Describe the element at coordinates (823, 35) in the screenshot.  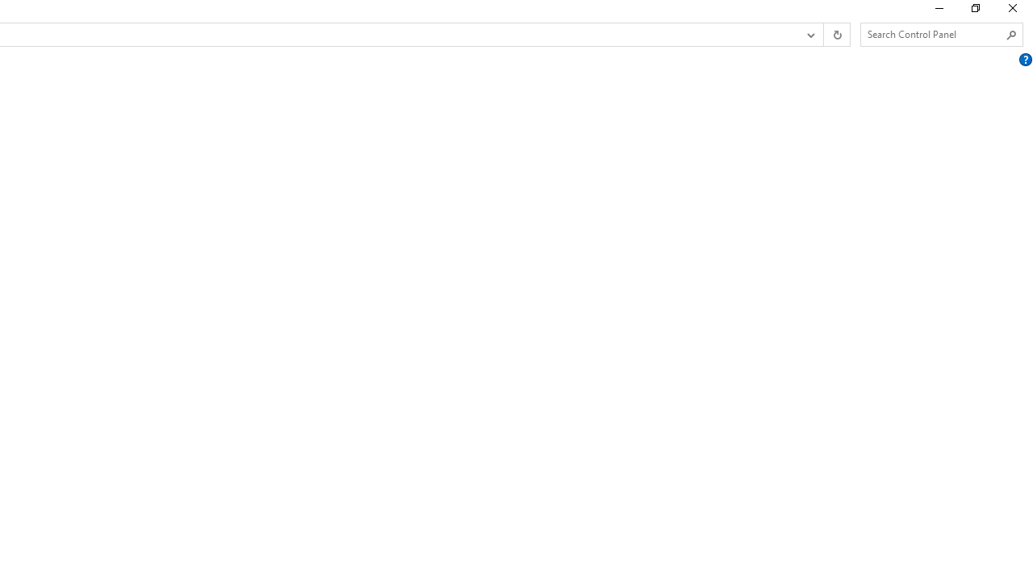
I see `Address band toolbar` at that location.